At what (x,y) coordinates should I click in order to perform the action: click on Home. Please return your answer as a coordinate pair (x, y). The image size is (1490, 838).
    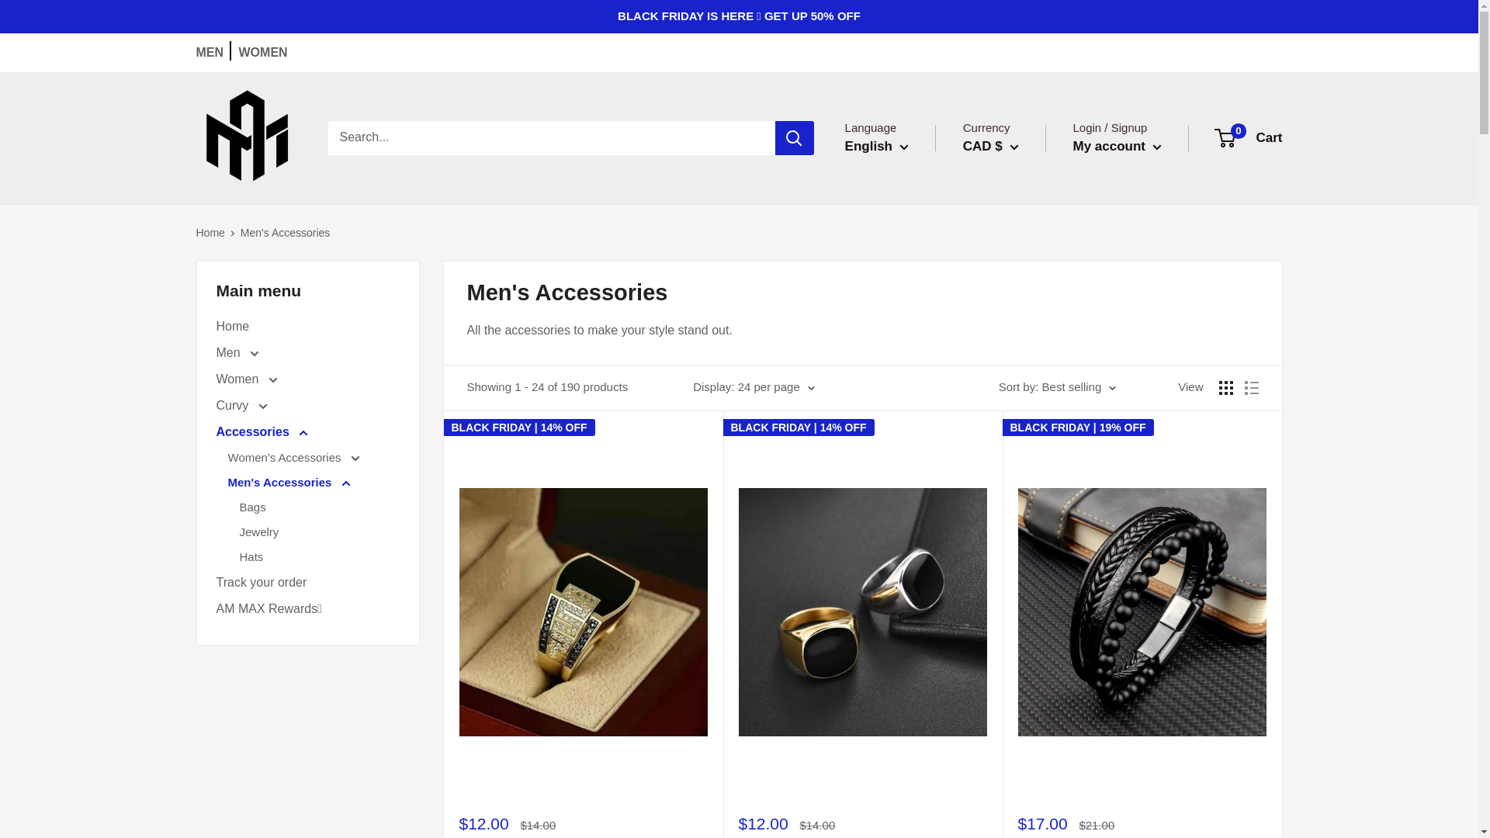
    Looking at the image, I should click on (210, 233).